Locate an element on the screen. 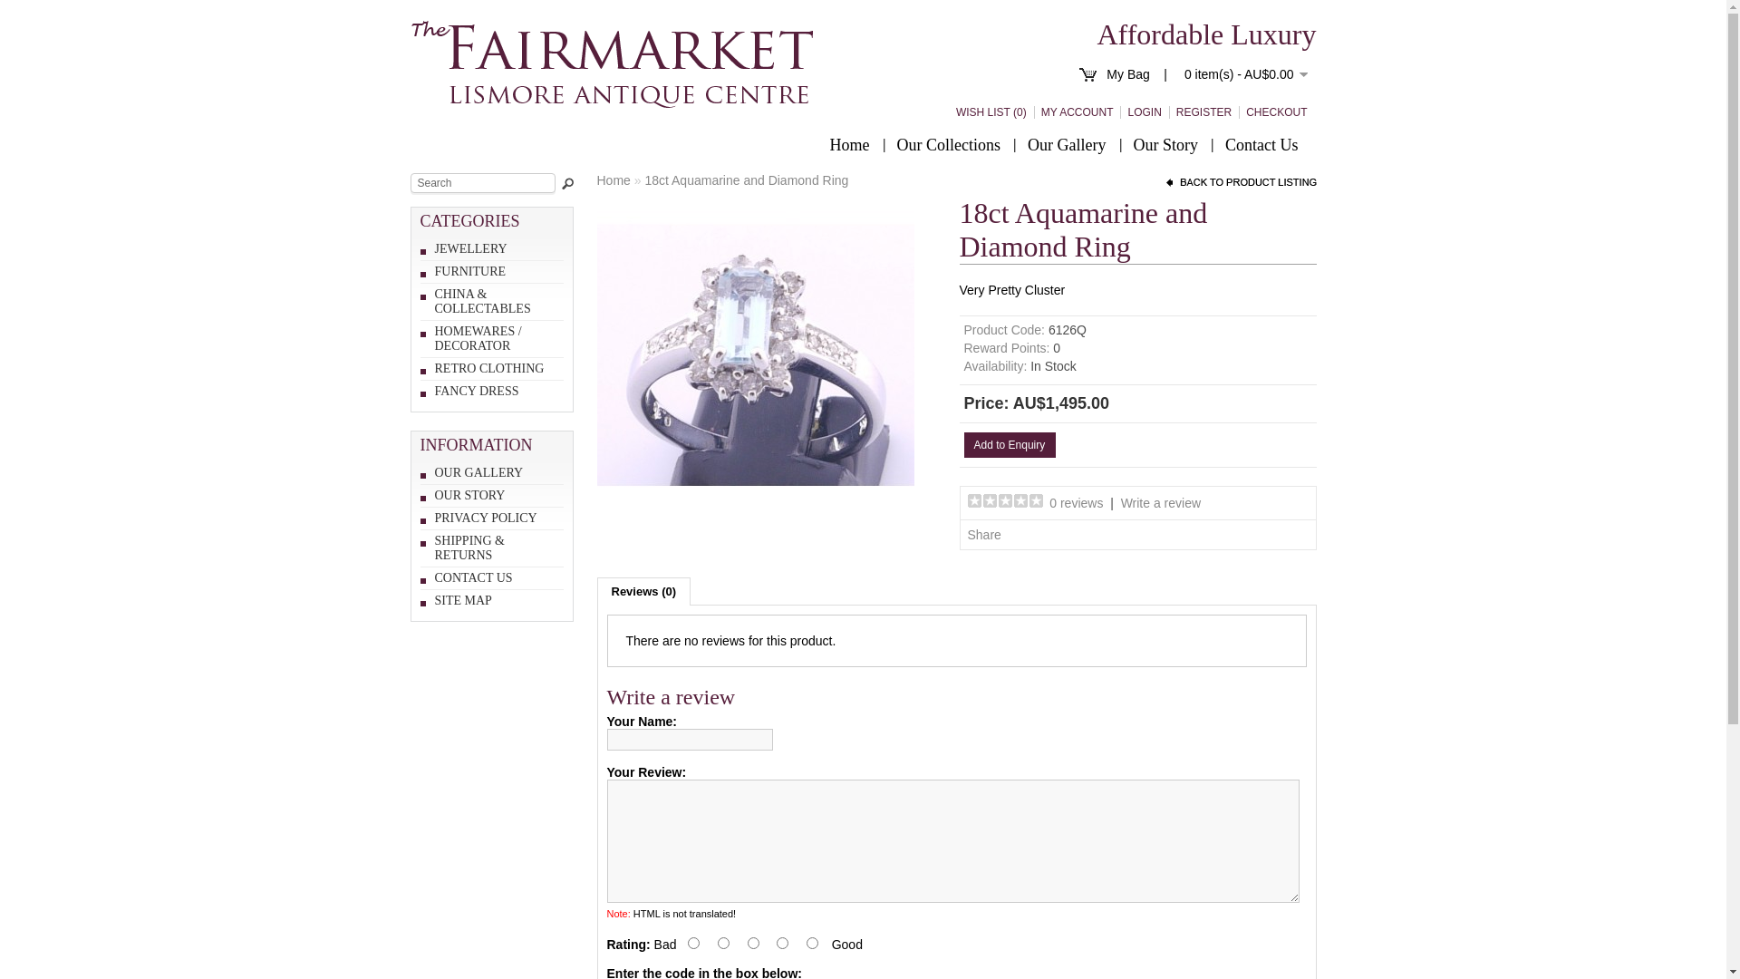 This screenshot has height=979, width=1740. Write a review is located at coordinates (1161, 503).